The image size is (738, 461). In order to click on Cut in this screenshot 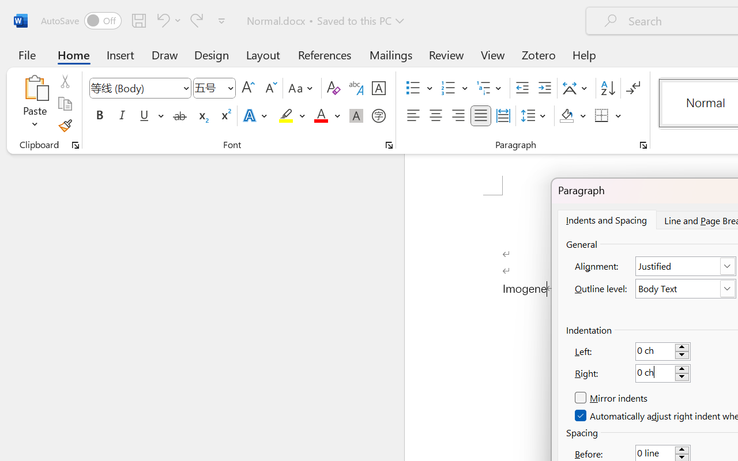, I will do `click(65, 81)`.